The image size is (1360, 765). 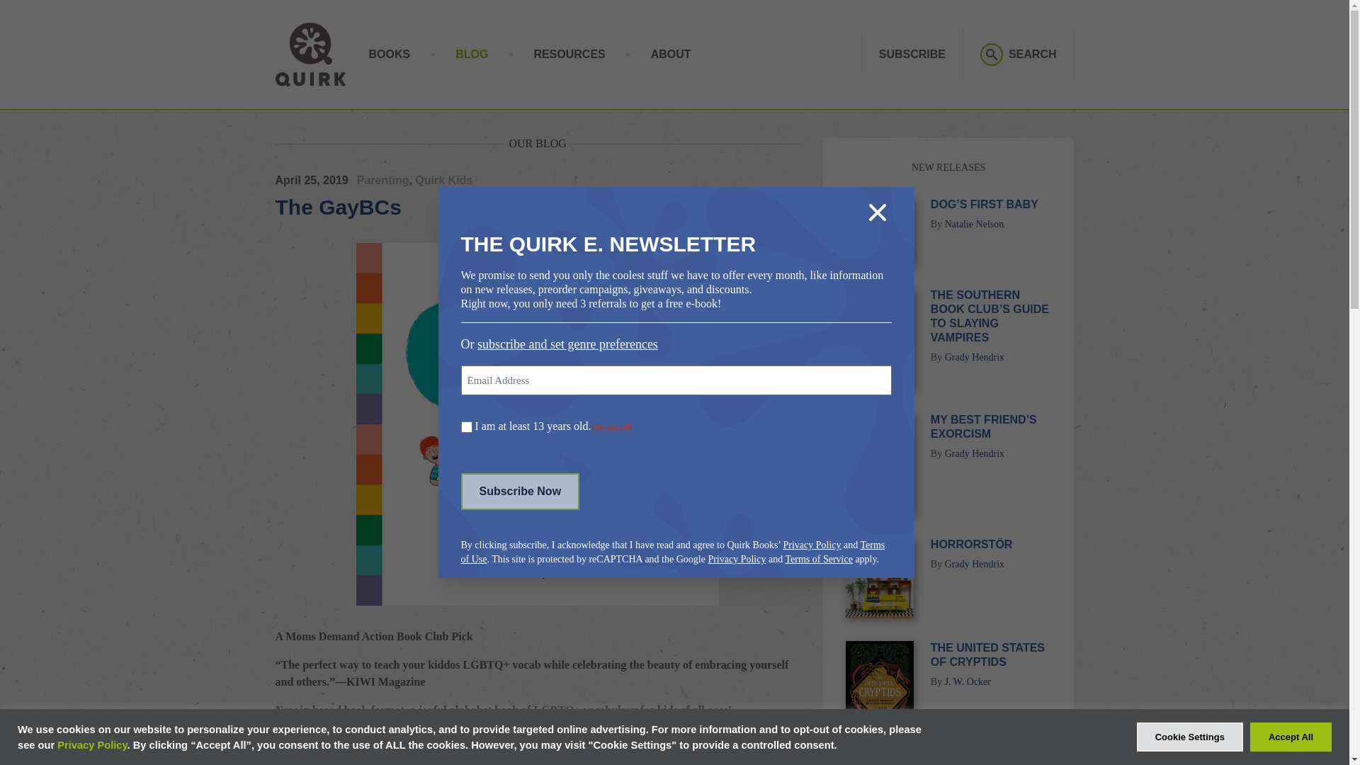 What do you see at coordinates (472, 54) in the screenshot?
I see `BLOG` at bounding box center [472, 54].